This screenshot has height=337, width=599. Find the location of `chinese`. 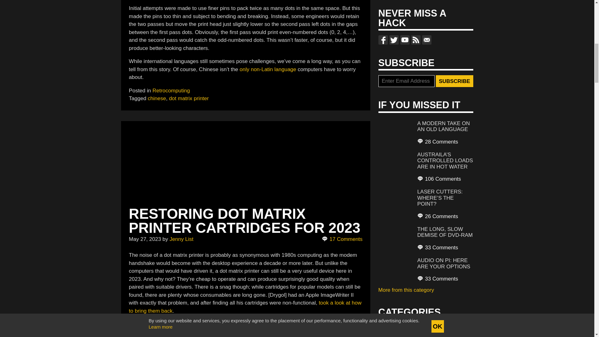

chinese is located at coordinates (157, 98).